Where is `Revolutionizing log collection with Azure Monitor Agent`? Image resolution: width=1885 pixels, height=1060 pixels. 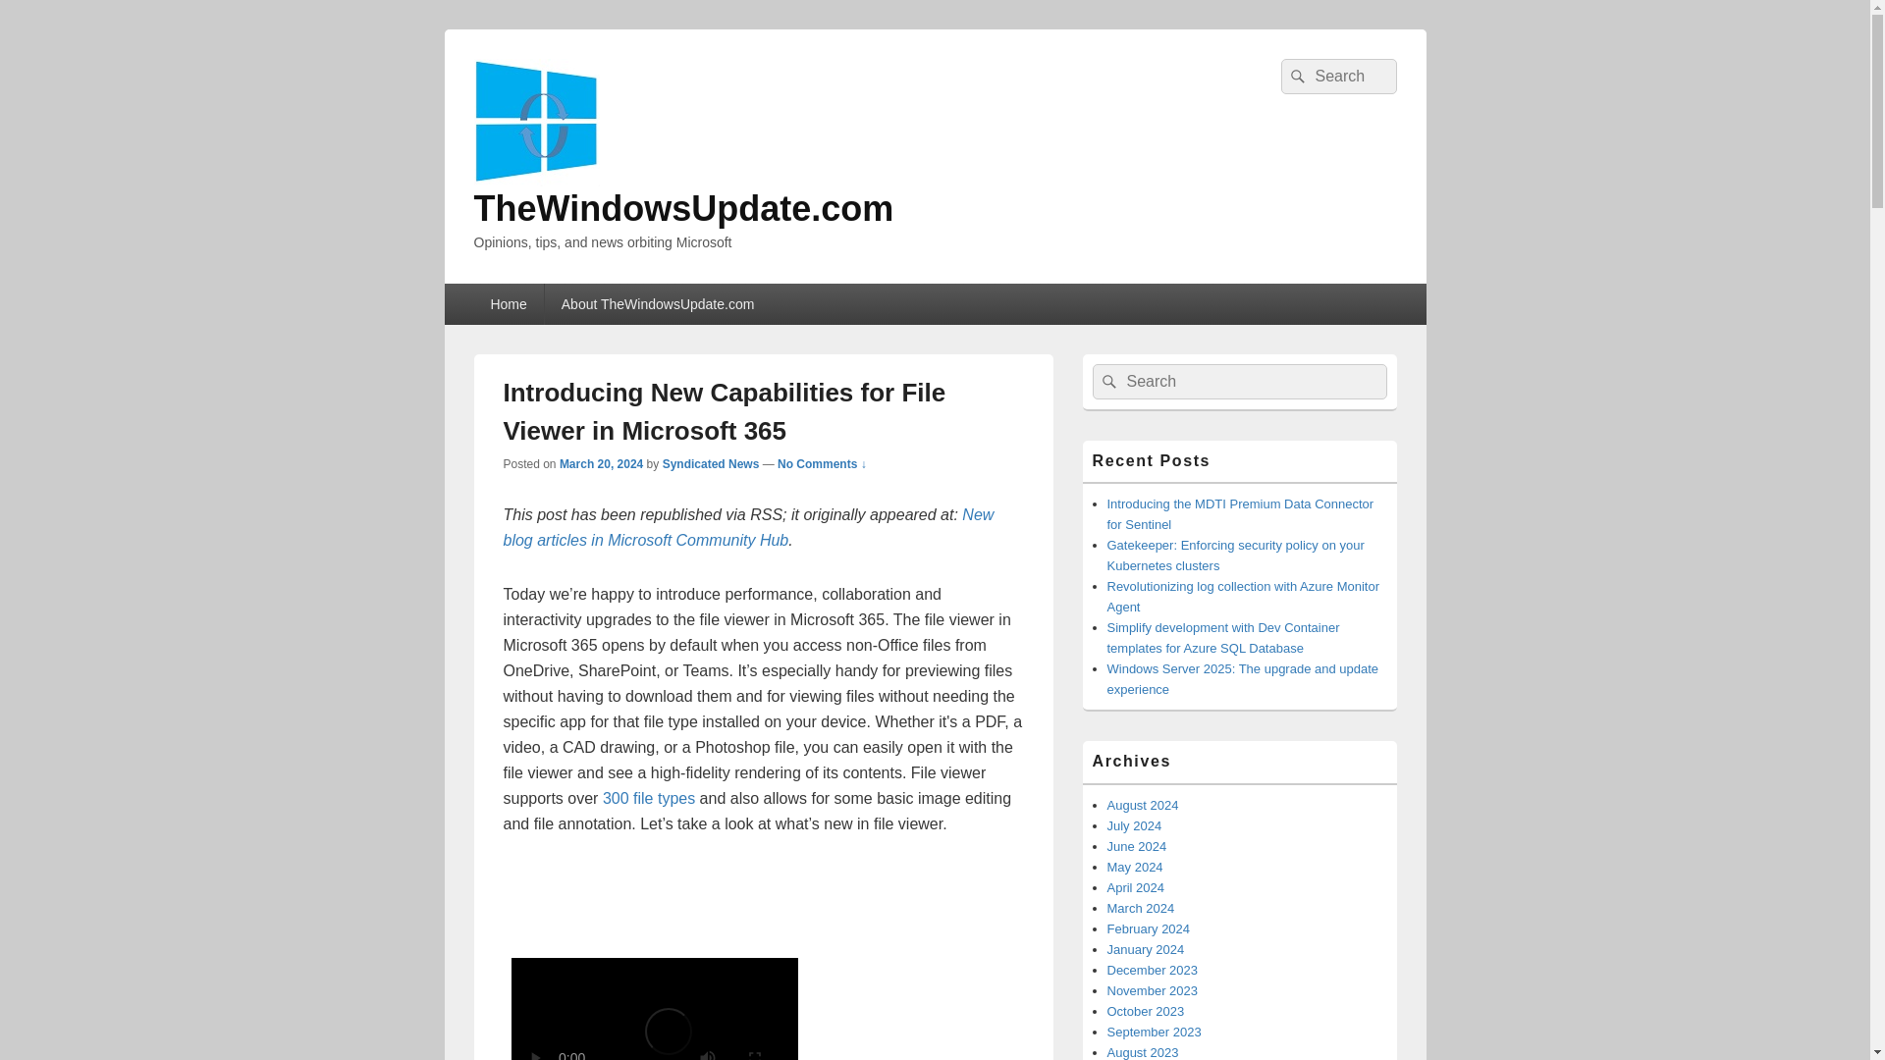
Revolutionizing log collection with Azure Monitor Agent is located at coordinates (1243, 597).